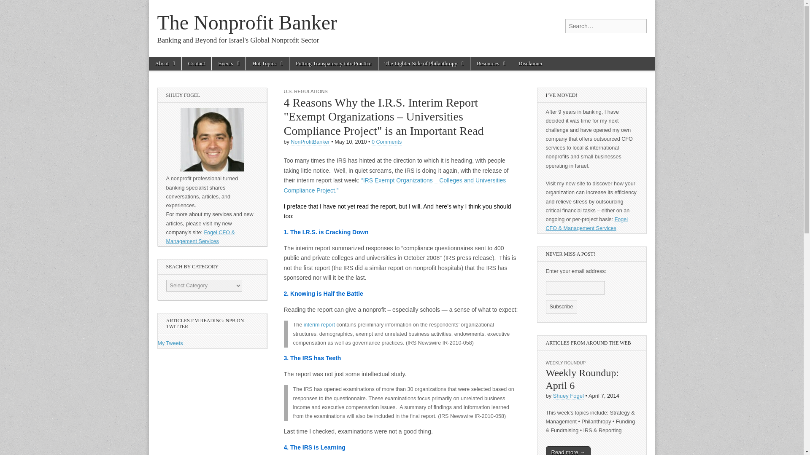 The height and width of the screenshot is (455, 810). Describe the element at coordinates (197, 64) in the screenshot. I see `Contact` at that location.